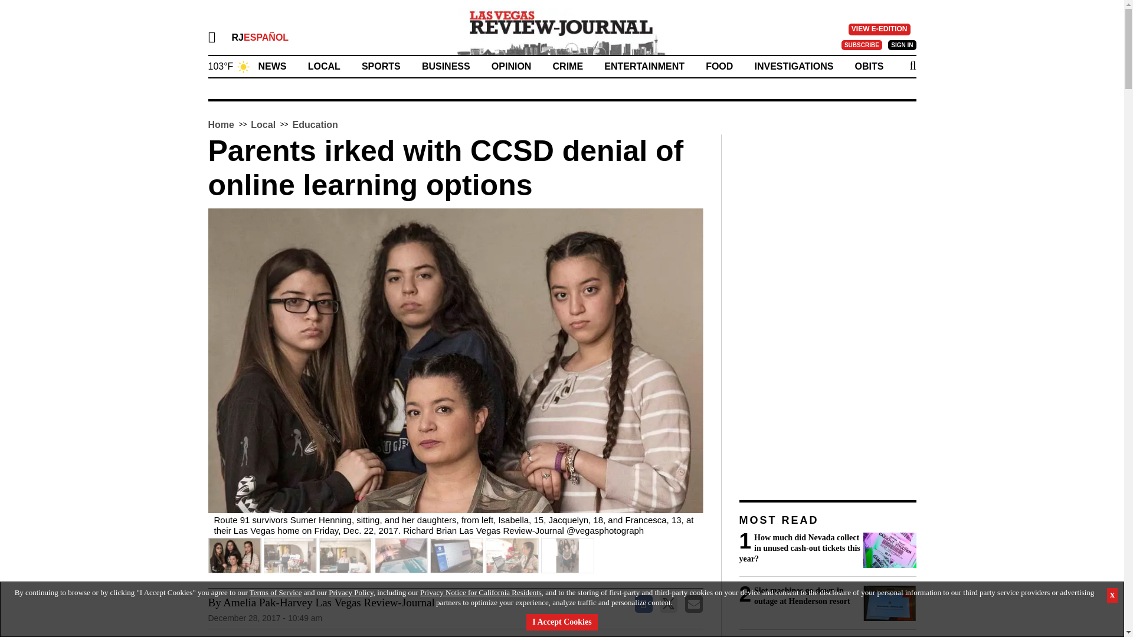  What do you see at coordinates (325, 66) in the screenshot?
I see `LOCAL` at bounding box center [325, 66].